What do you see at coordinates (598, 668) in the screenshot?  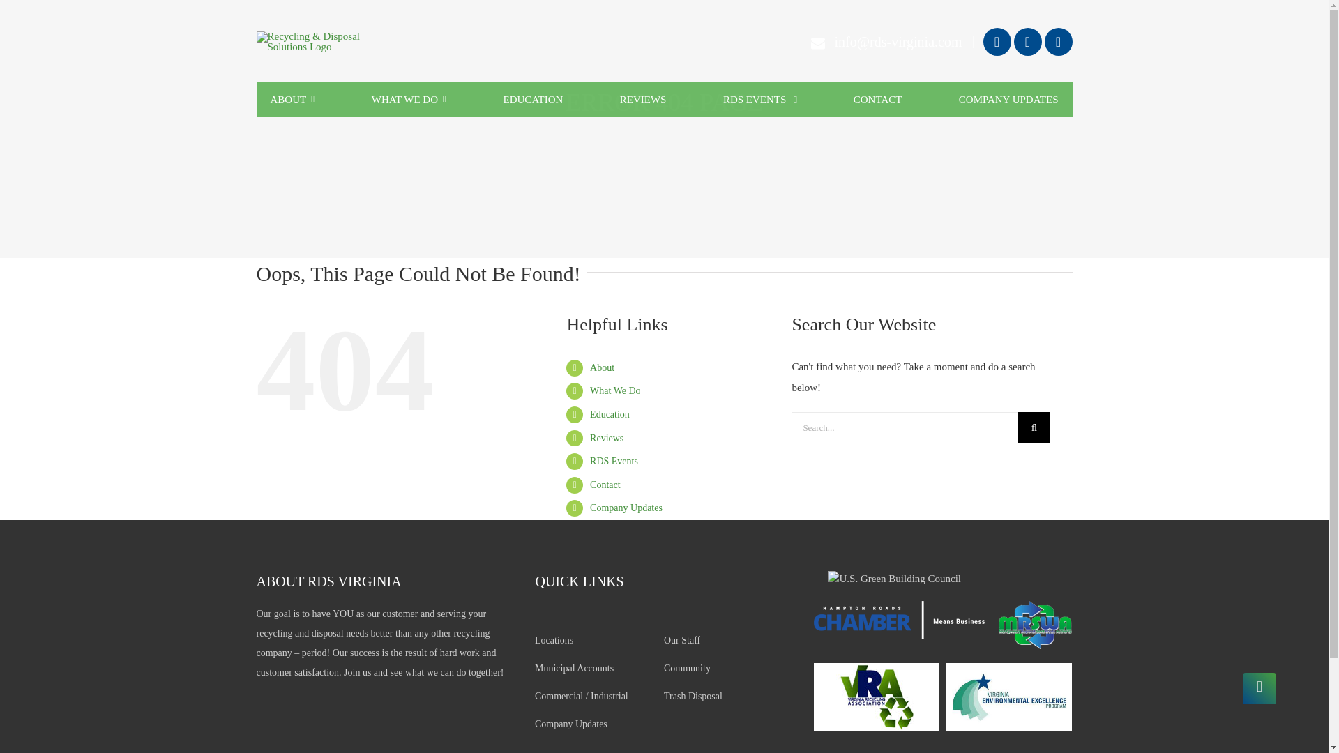 I see `Municipal Accounts` at bounding box center [598, 668].